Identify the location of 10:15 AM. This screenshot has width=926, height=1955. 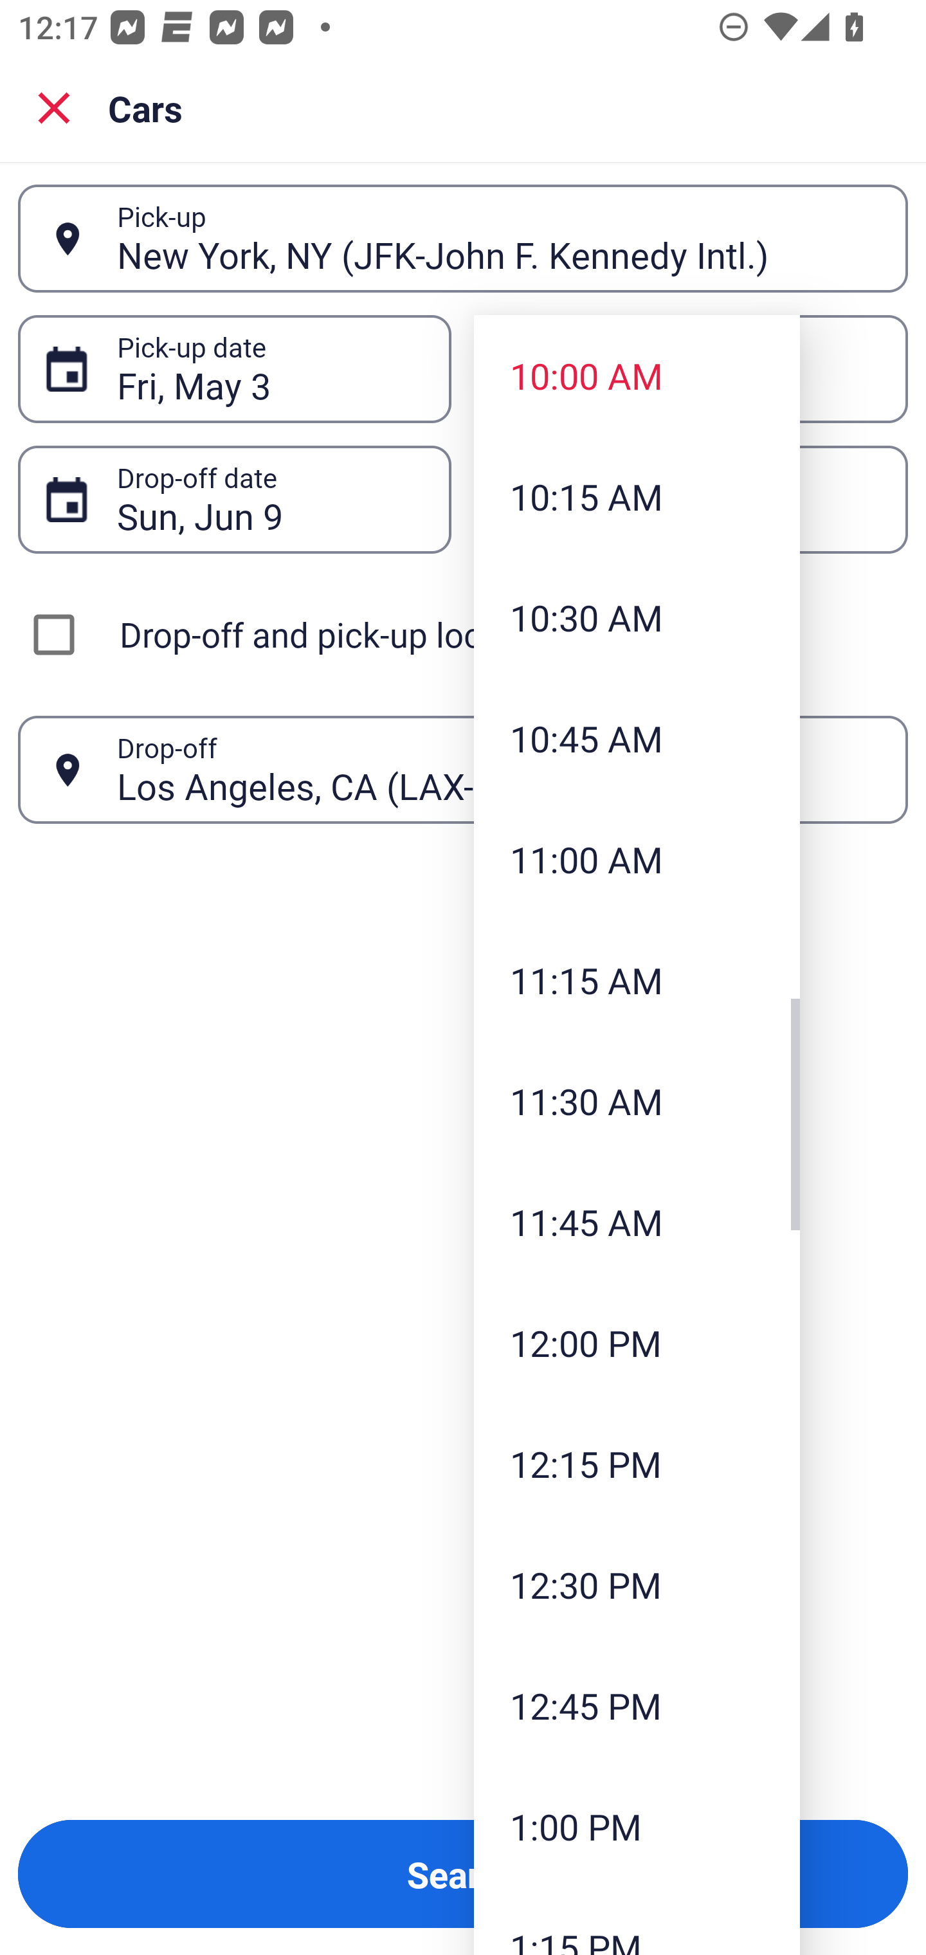
(637, 496).